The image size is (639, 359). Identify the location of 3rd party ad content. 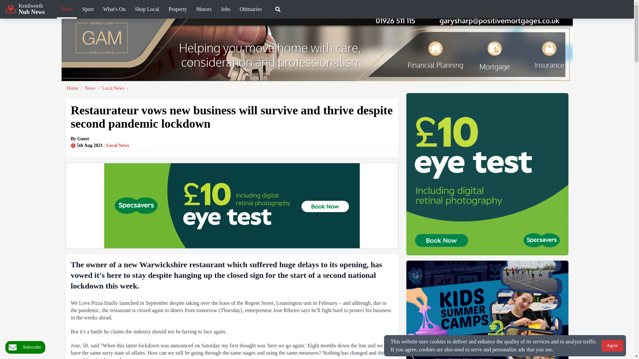
(67, 10).